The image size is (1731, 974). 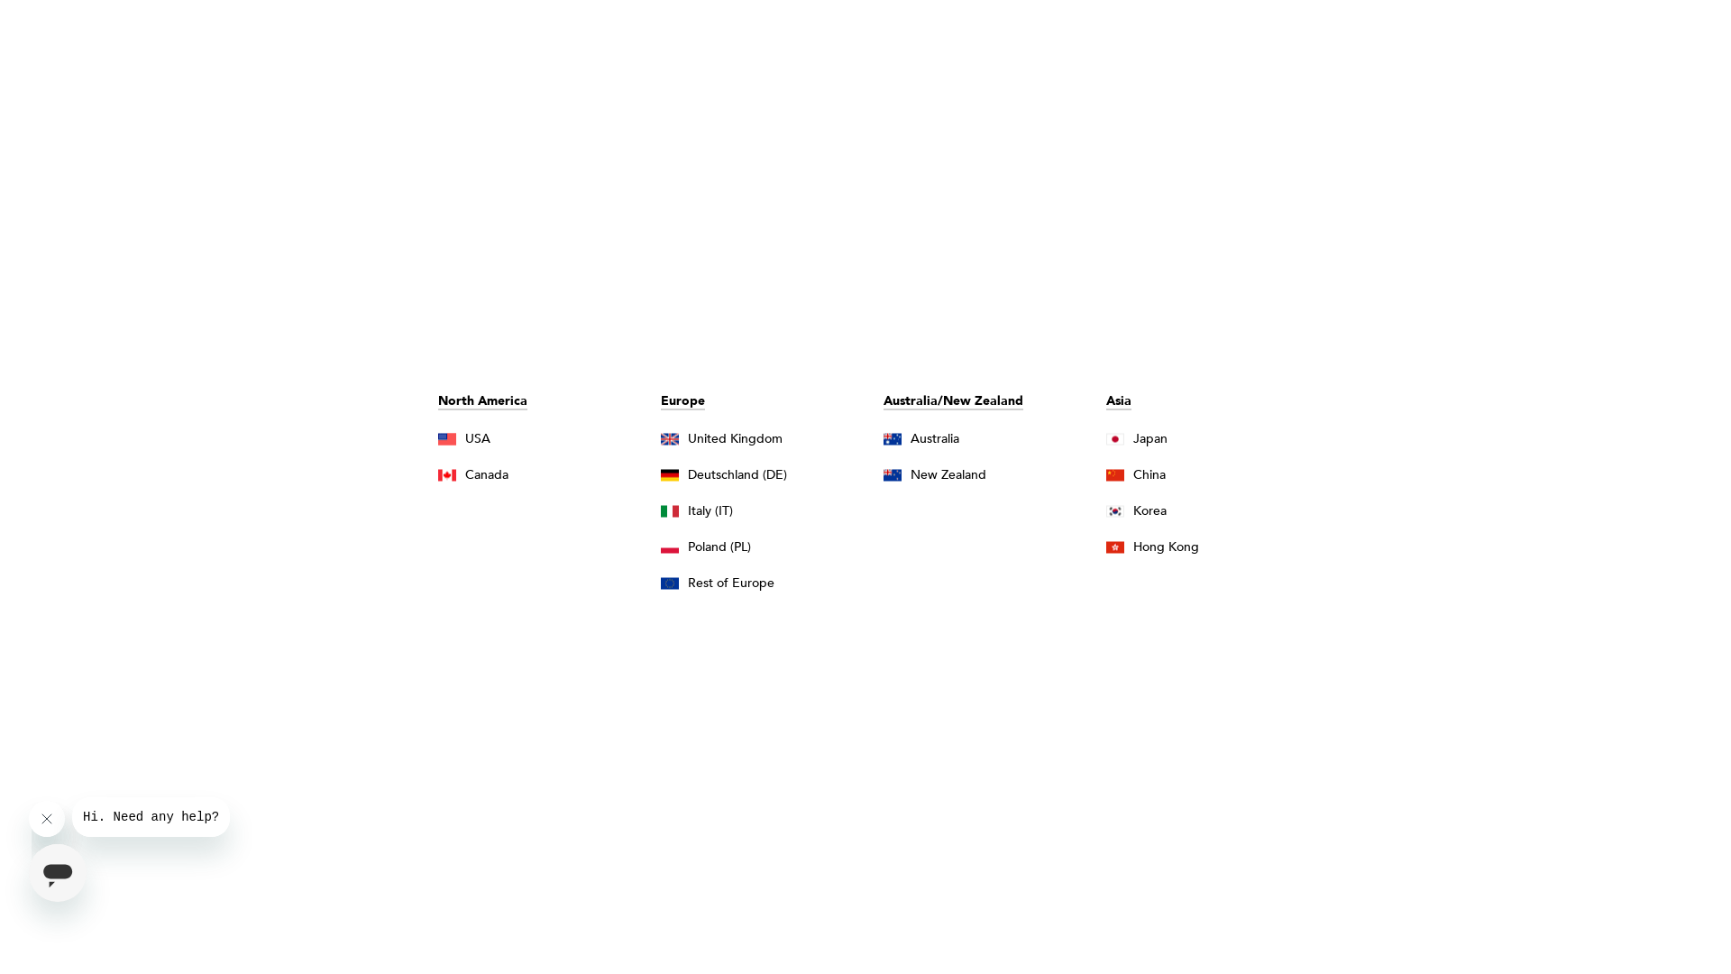 What do you see at coordinates (985, 474) in the screenshot?
I see `New Zealand` at bounding box center [985, 474].